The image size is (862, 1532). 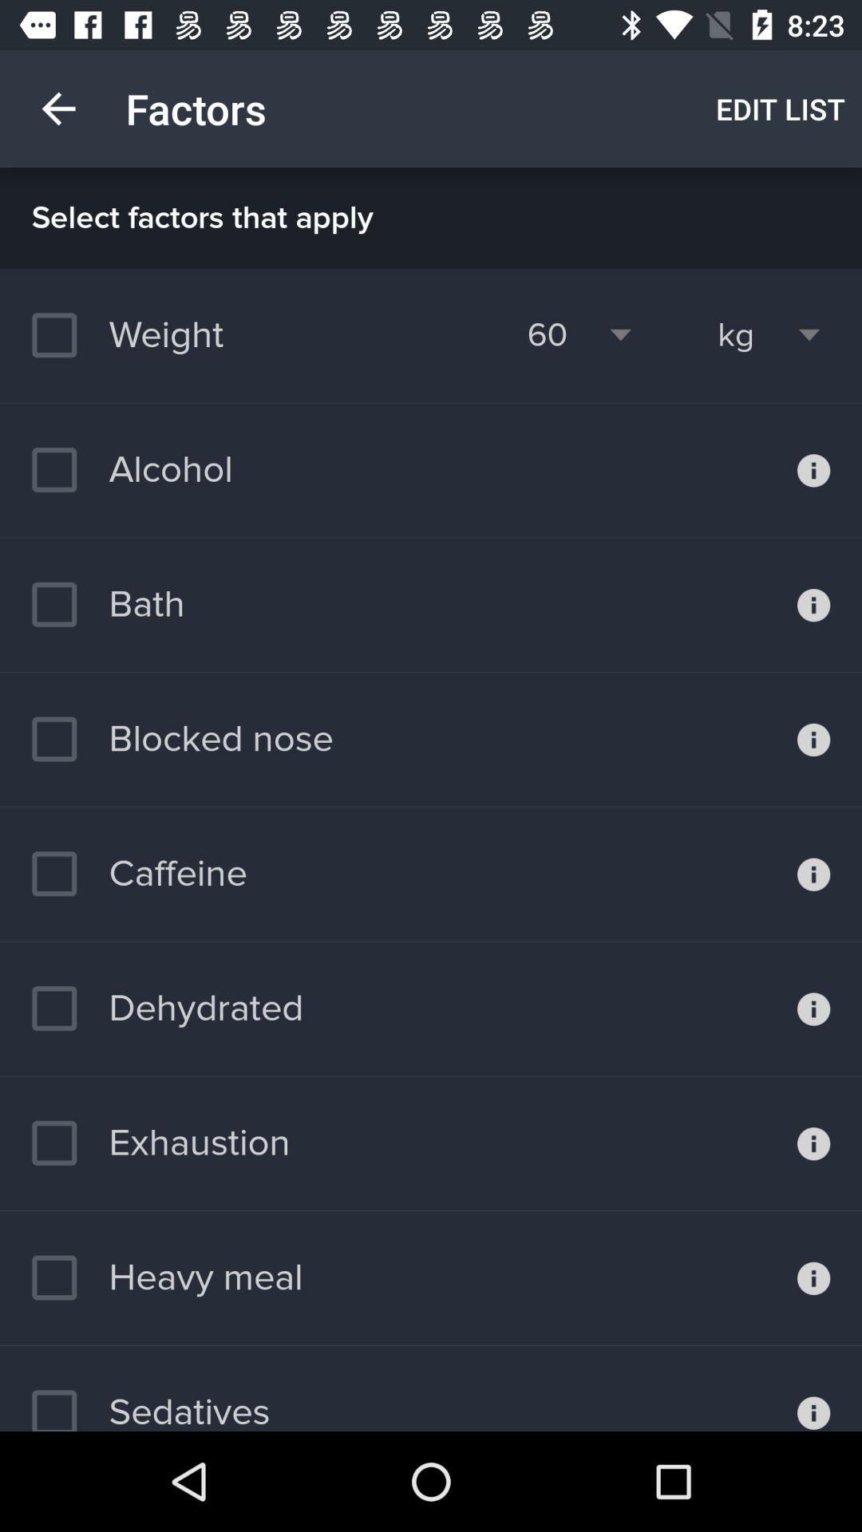 I want to click on press the icon to the right of 60, so click(x=736, y=335).